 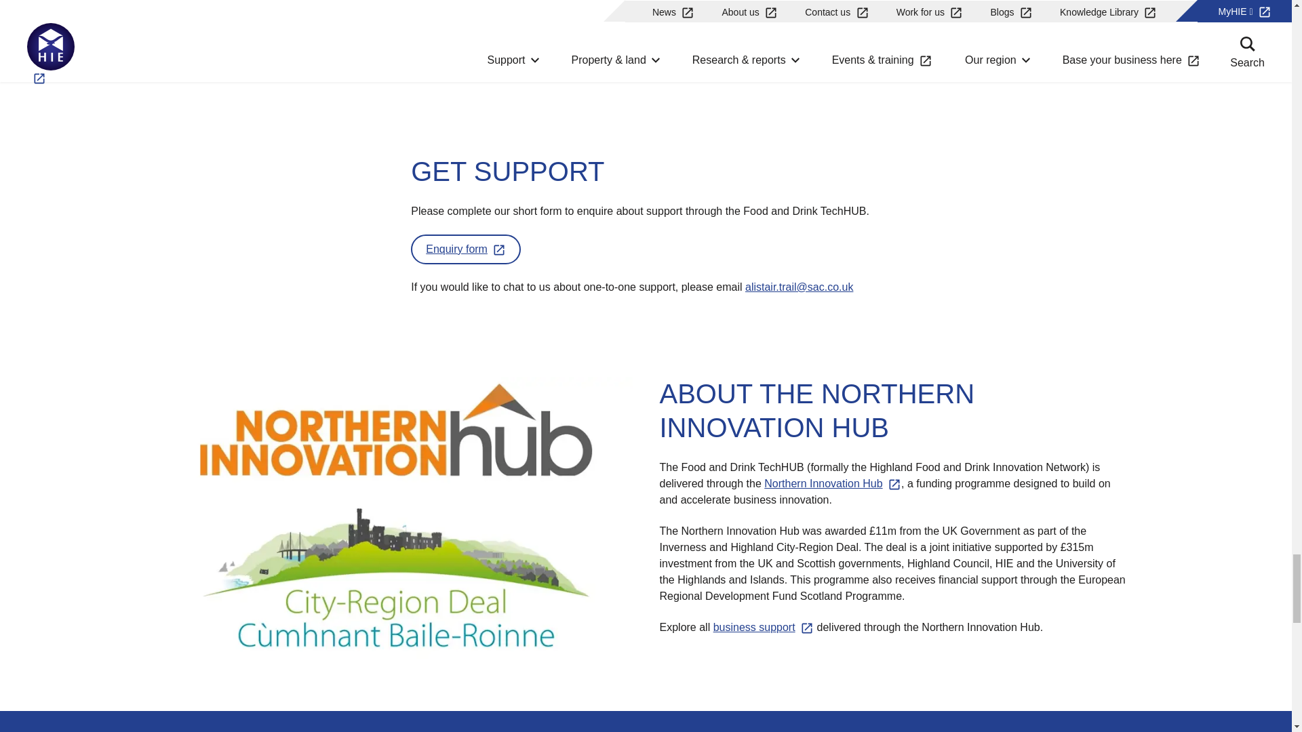 What do you see at coordinates (833, 484) in the screenshot?
I see `Northern Innovation Hub` at bounding box center [833, 484].